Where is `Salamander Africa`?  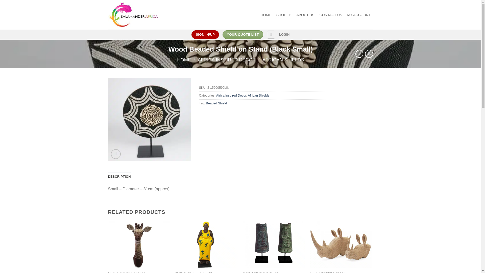 Salamander Africa is located at coordinates (134, 15).